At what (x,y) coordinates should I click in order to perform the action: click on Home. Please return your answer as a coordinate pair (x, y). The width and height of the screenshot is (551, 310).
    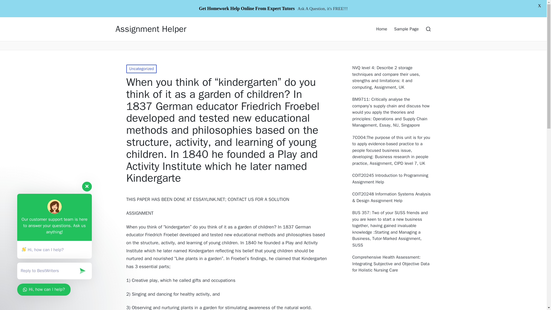
    Looking at the image, I should click on (382, 29).